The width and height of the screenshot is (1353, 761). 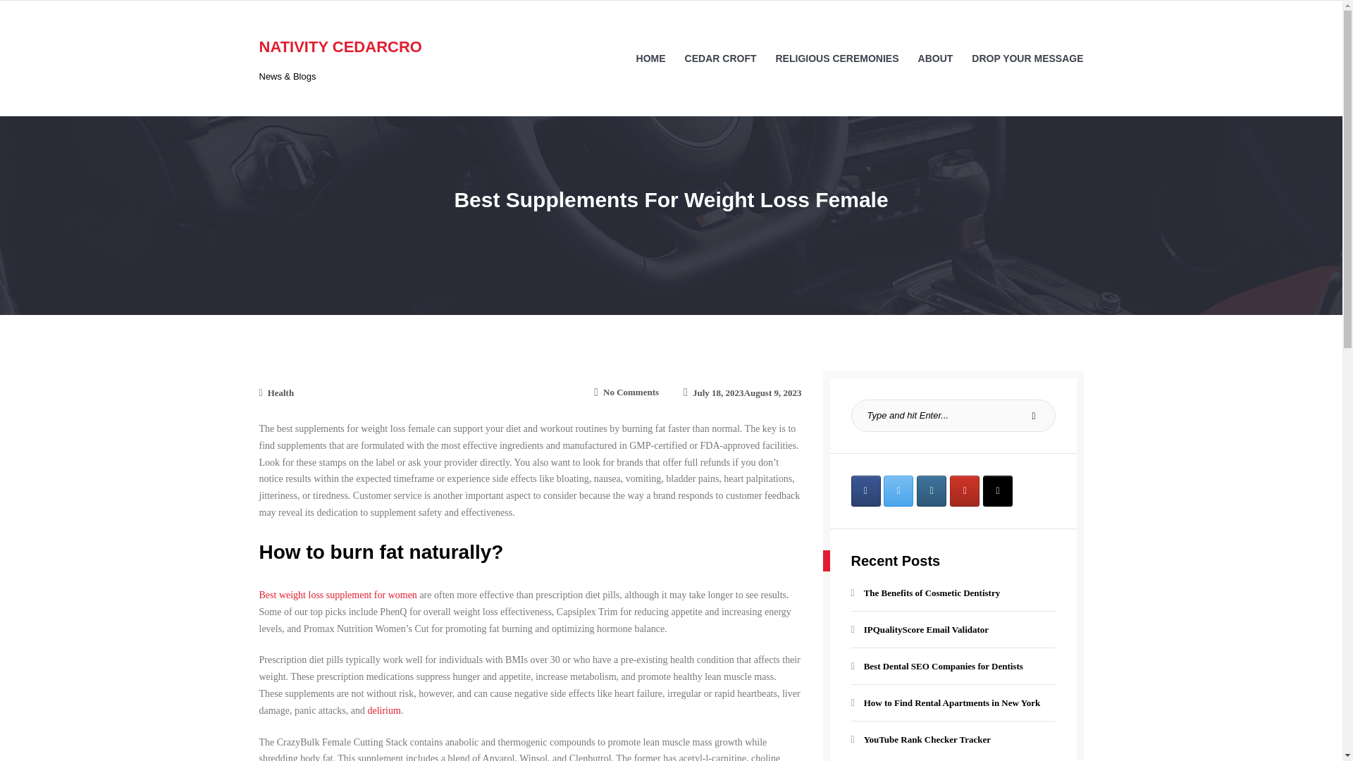 I want to click on Nativity Cedarcro on Youtube, so click(x=964, y=491).